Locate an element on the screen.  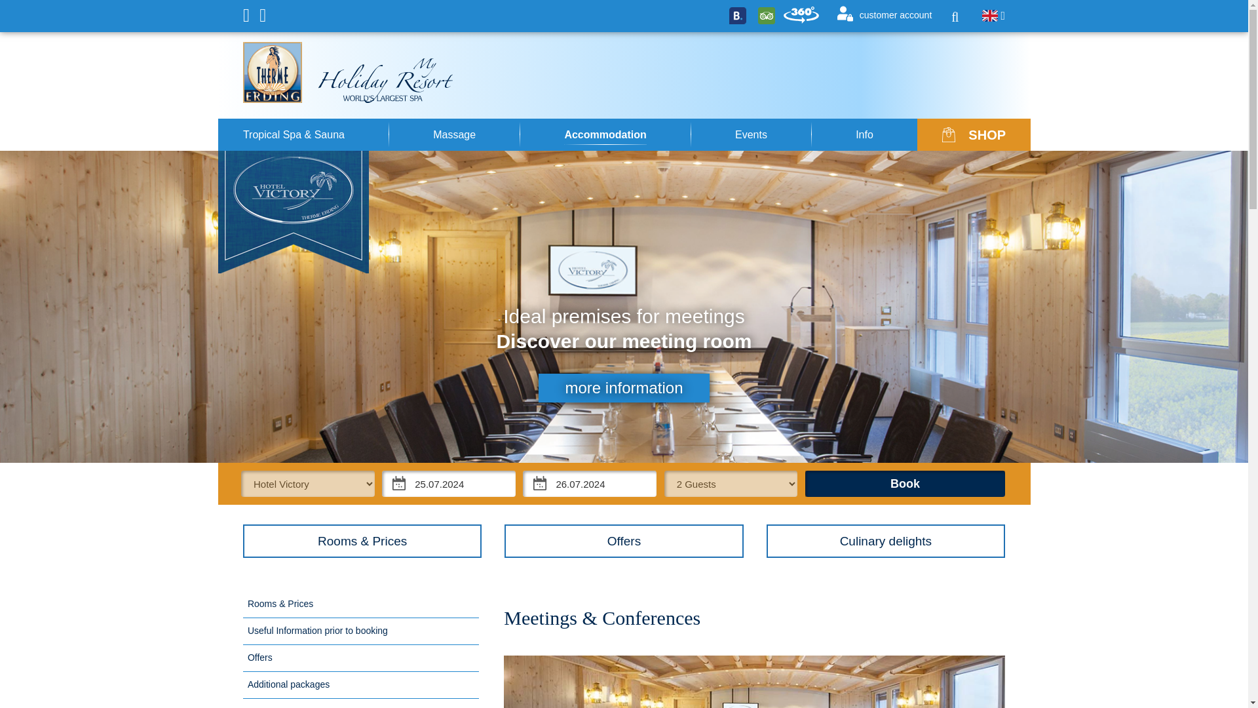
Accommodation is located at coordinates (605, 135).